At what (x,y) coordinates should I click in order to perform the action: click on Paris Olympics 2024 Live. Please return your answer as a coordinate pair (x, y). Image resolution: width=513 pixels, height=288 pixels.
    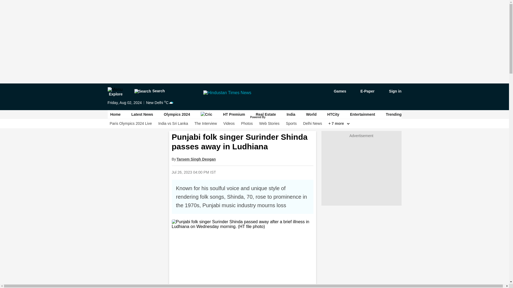
    Looking at the image, I should click on (131, 123).